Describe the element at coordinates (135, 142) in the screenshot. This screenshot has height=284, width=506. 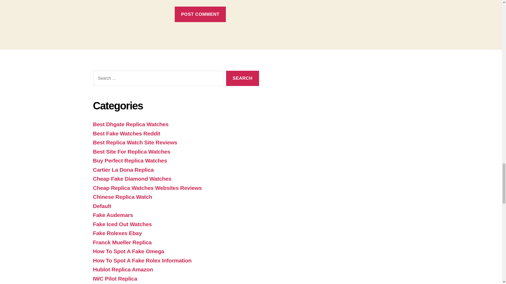
I see `Best Replica Watch Site Reviews` at that location.